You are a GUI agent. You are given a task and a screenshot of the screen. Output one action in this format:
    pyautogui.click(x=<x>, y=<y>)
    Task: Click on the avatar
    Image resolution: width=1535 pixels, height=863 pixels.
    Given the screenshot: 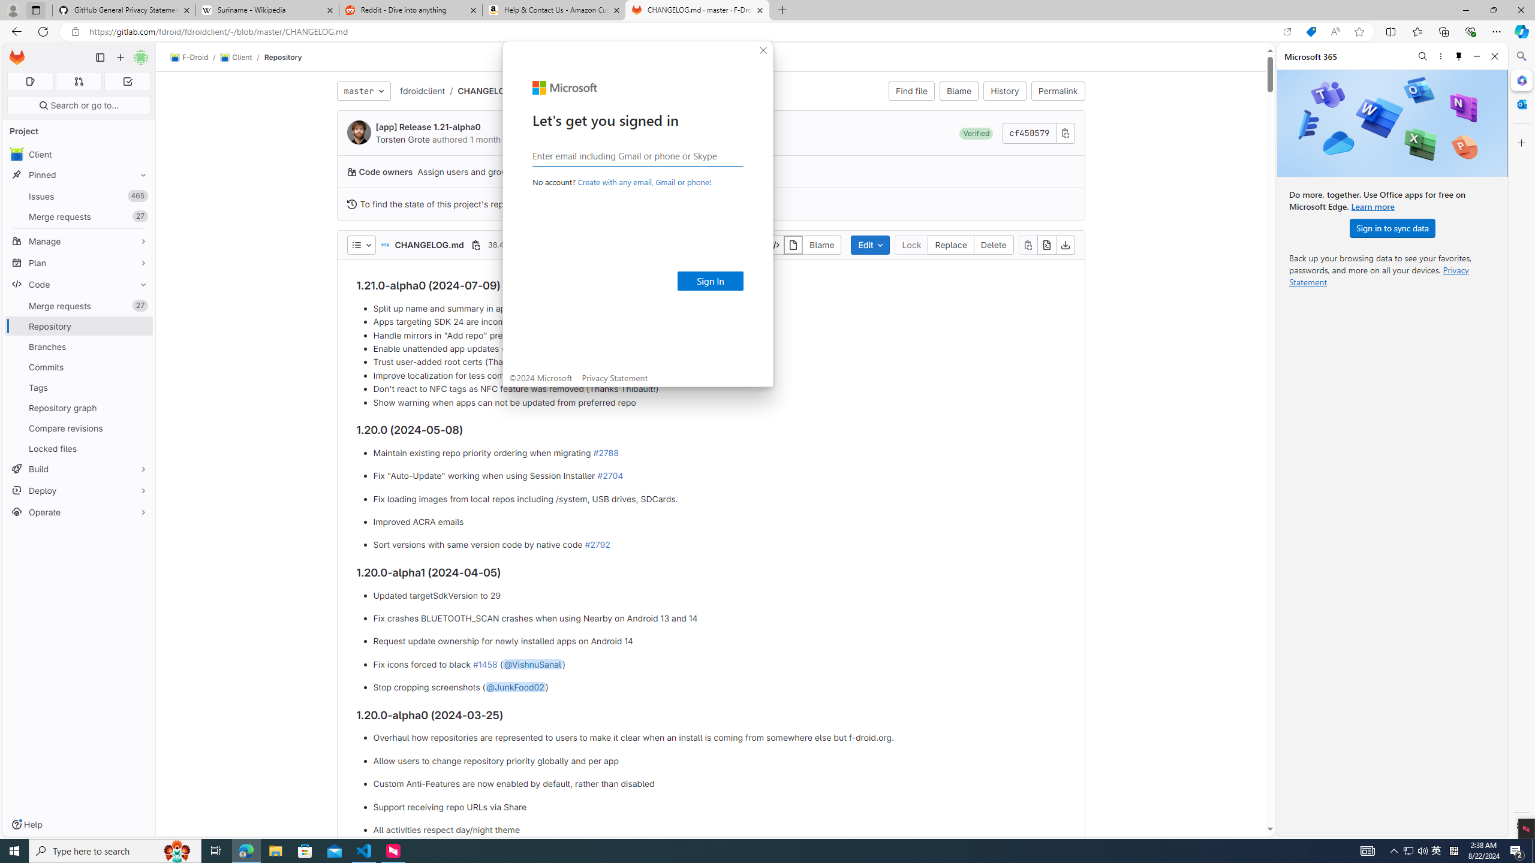 What is the action you would take?
    pyautogui.click(x=959, y=91)
    